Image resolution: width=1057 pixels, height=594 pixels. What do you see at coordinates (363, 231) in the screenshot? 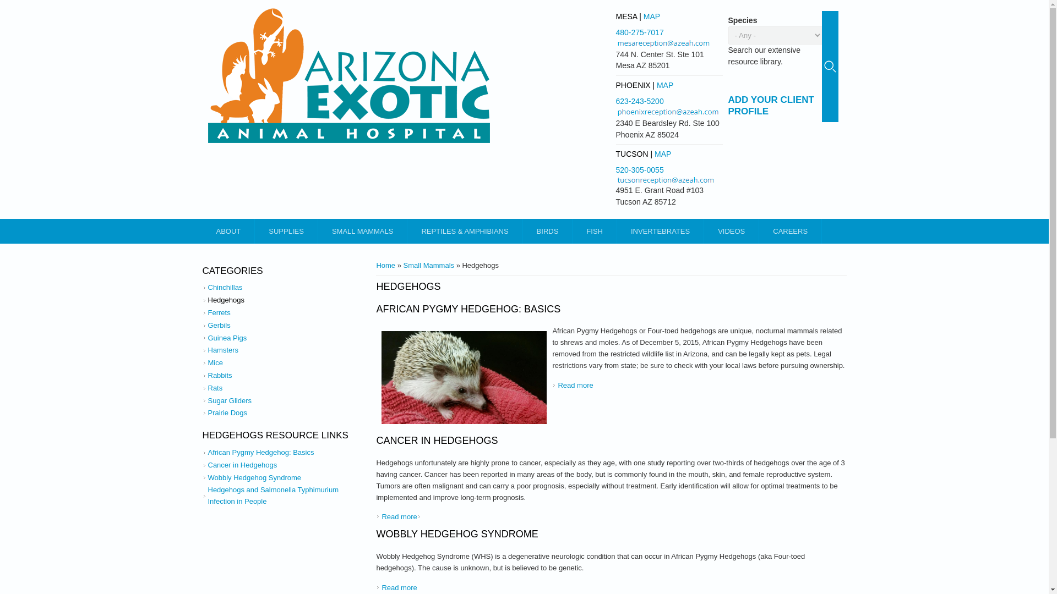
I see `SMALL MAMMALS` at bounding box center [363, 231].